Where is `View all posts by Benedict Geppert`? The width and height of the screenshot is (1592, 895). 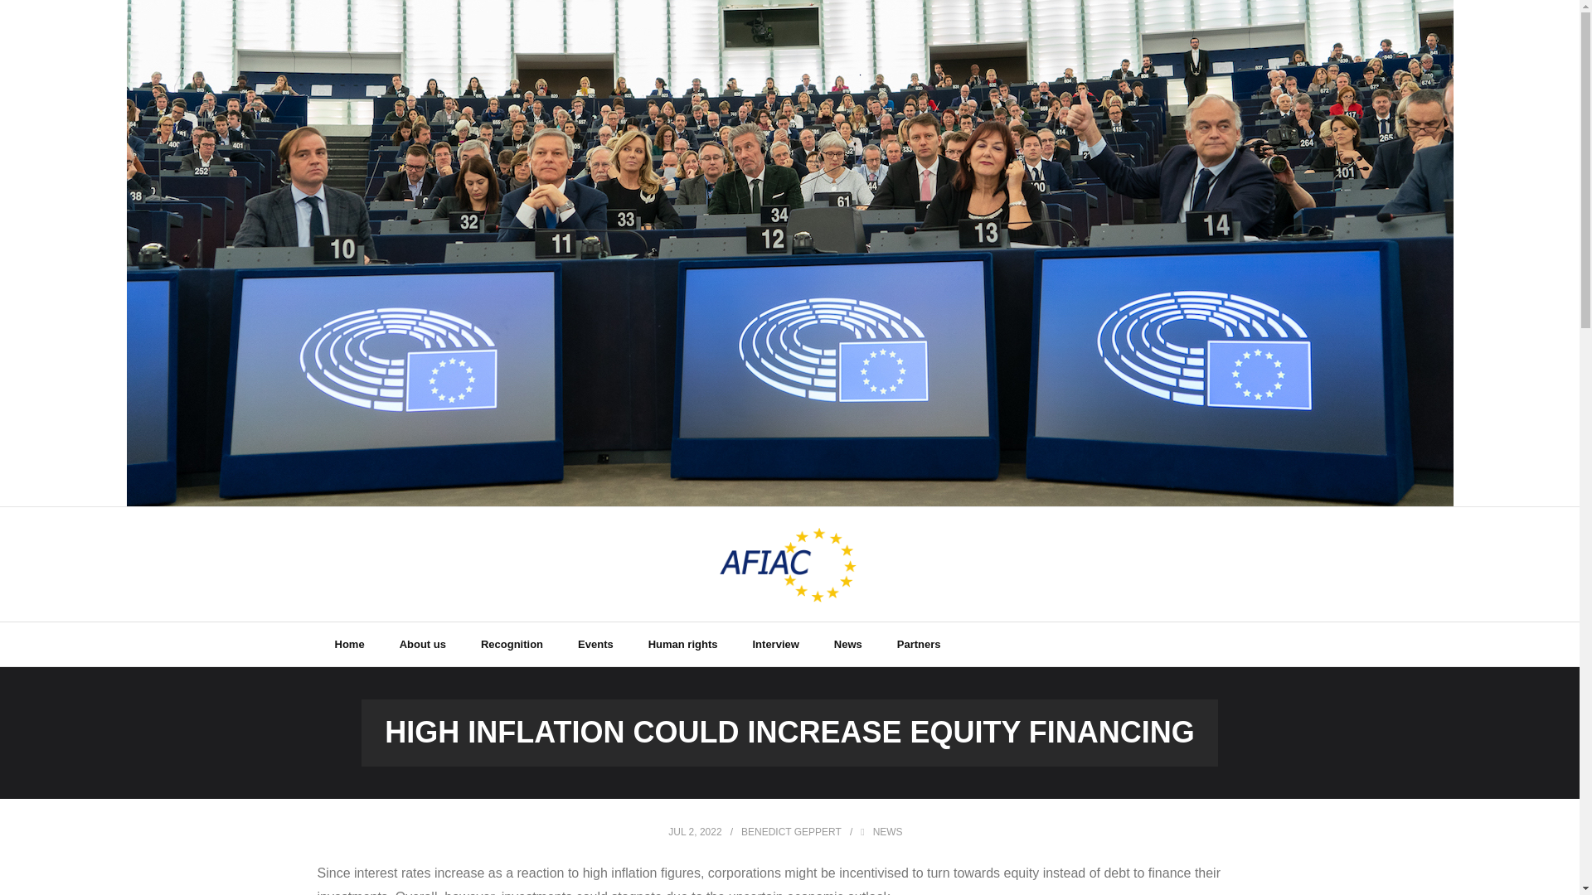
View all posts by Benedict Geppert is located at coordinates (791, 831).